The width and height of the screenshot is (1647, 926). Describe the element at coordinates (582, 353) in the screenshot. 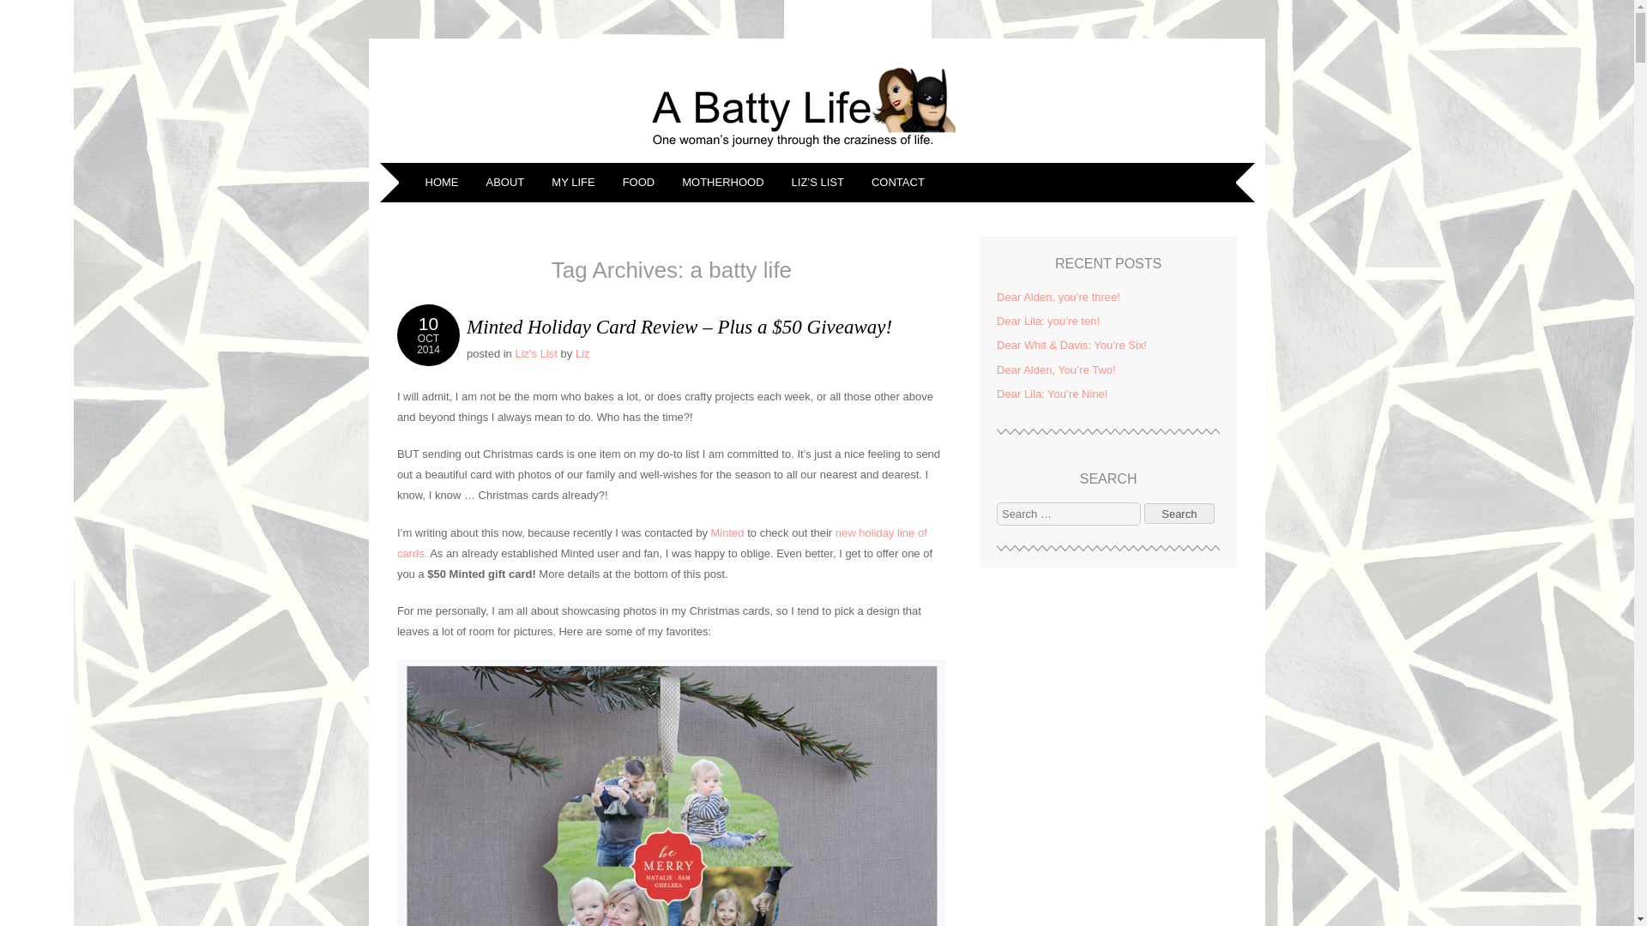

I see `View all posts by Liz` at that location.